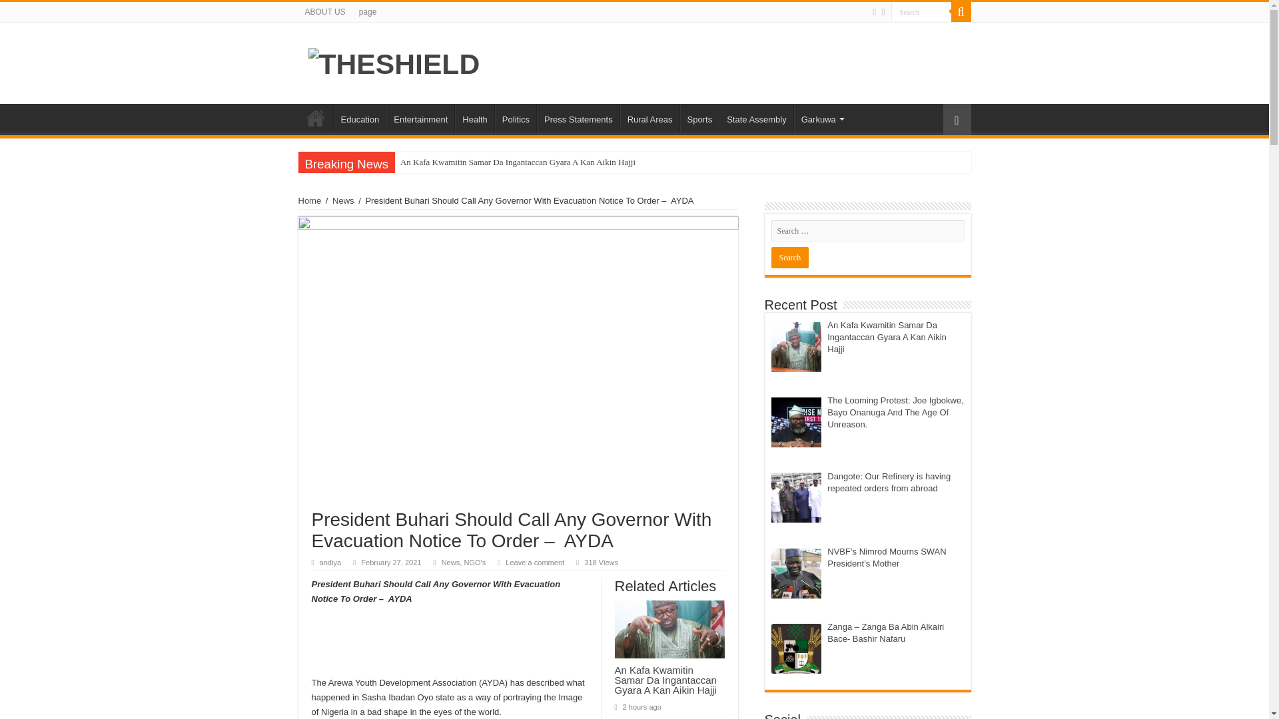  I want to click on Sports, so click(699, 117).